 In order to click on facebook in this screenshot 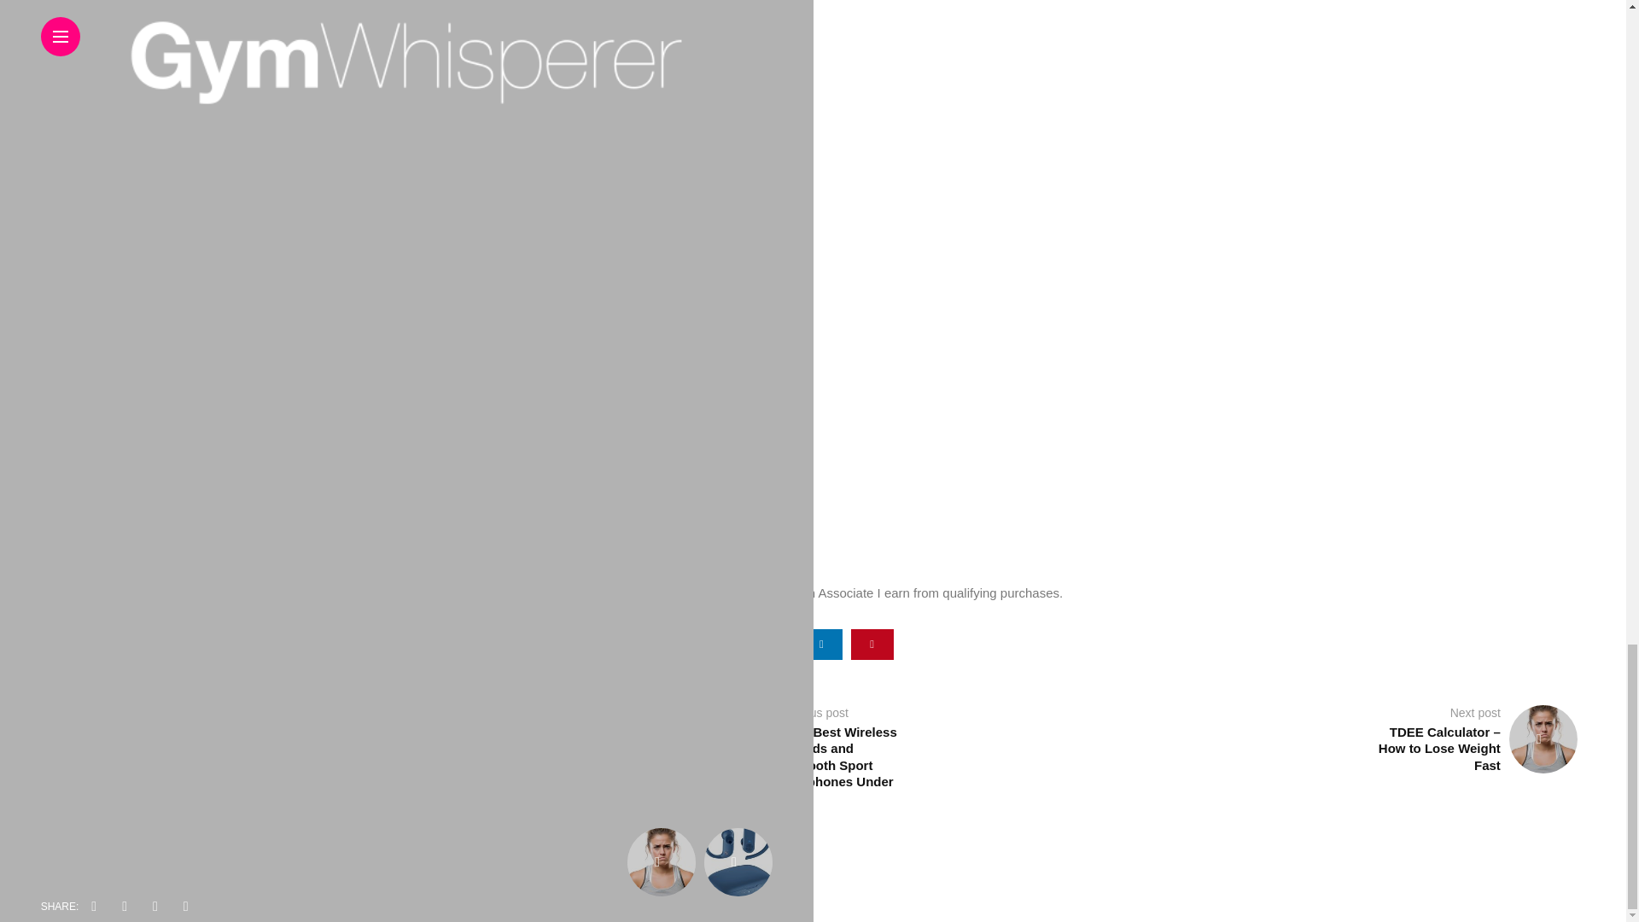, I will do `click(720, 644)`.